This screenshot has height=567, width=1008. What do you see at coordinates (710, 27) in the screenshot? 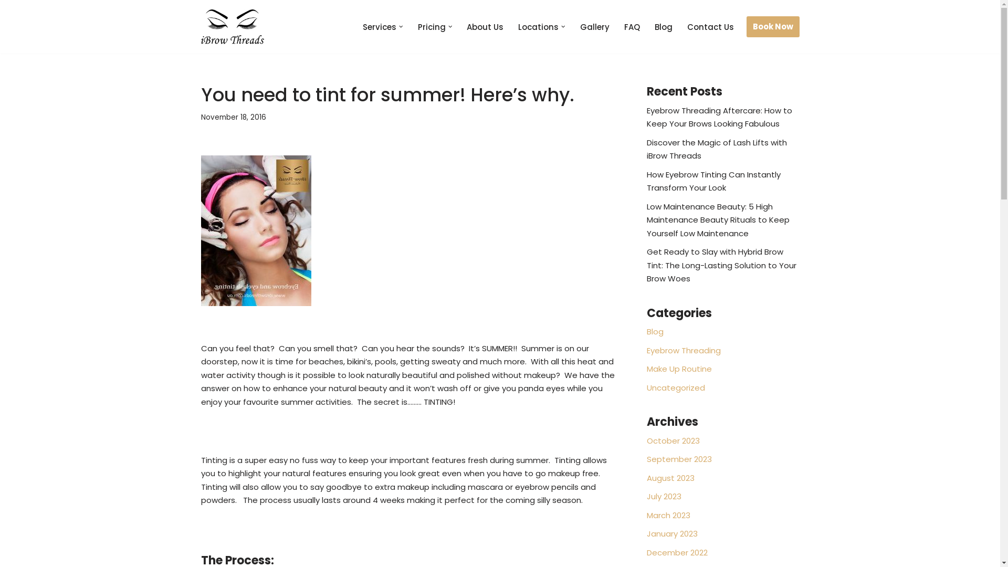
I see `Contact Us` at bounding box center [710, 27].